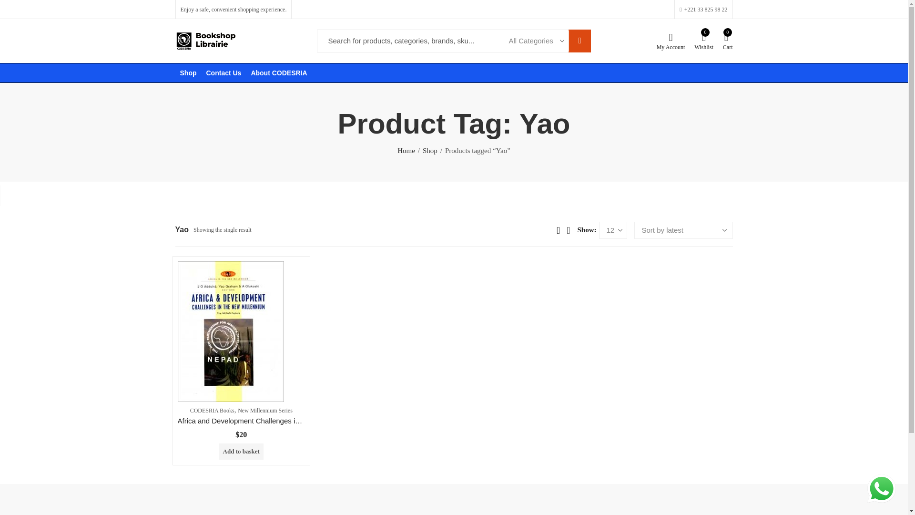  What do you see at coordinates (704, 41) in the screenshot?
I see `Shop` at bounding box center [704, 41].